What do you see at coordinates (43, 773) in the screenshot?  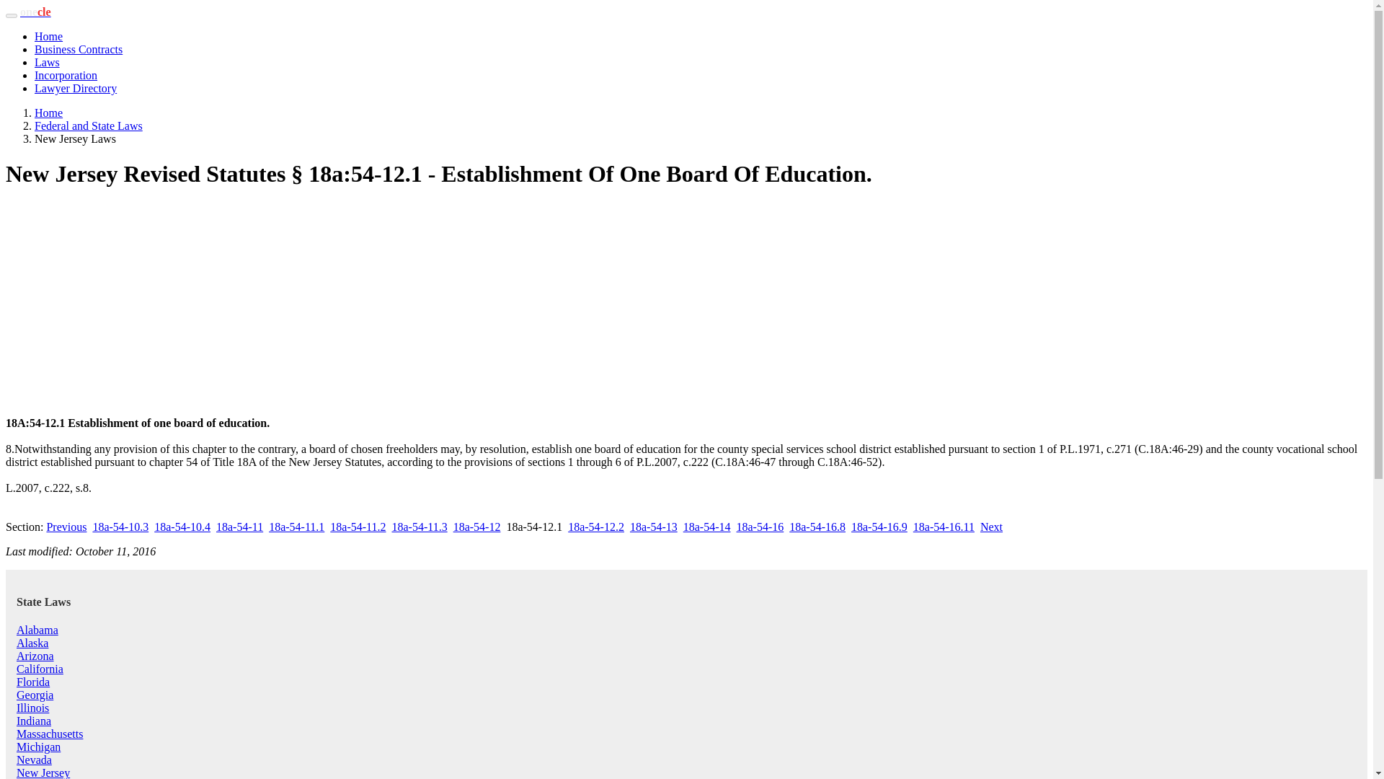 I see `New Jersey` at bounding box center [43, 773].